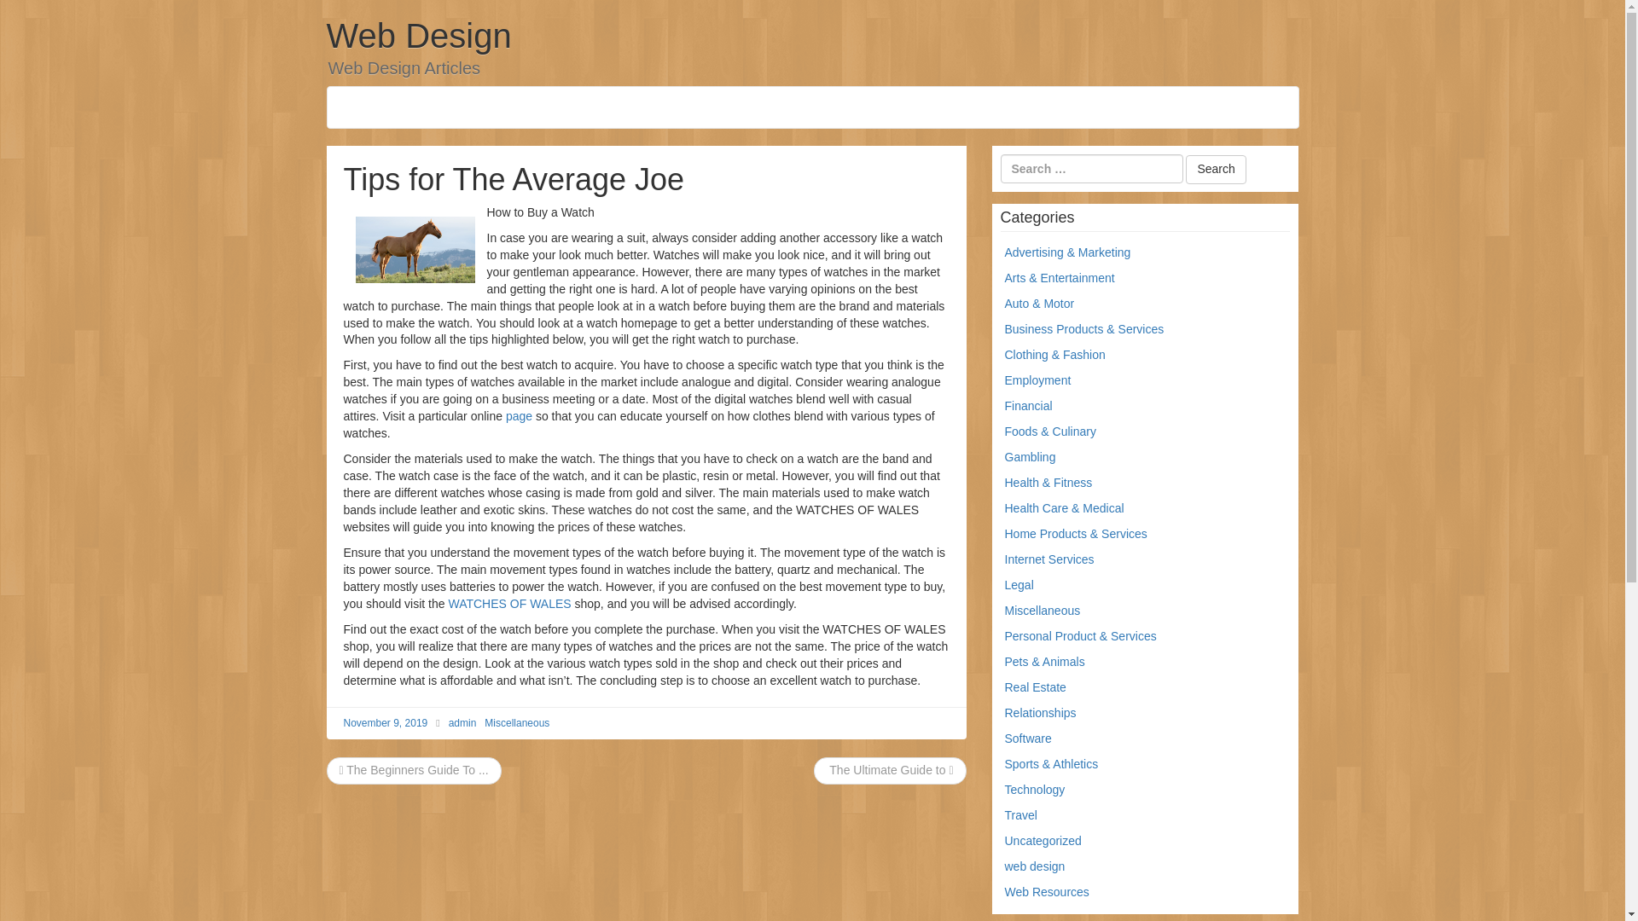 The image size is (1638, 921). What do you see at coordinates (517, 723) in the screenshot?
I see `Miscellaneous` at bounding box center [517, 723].